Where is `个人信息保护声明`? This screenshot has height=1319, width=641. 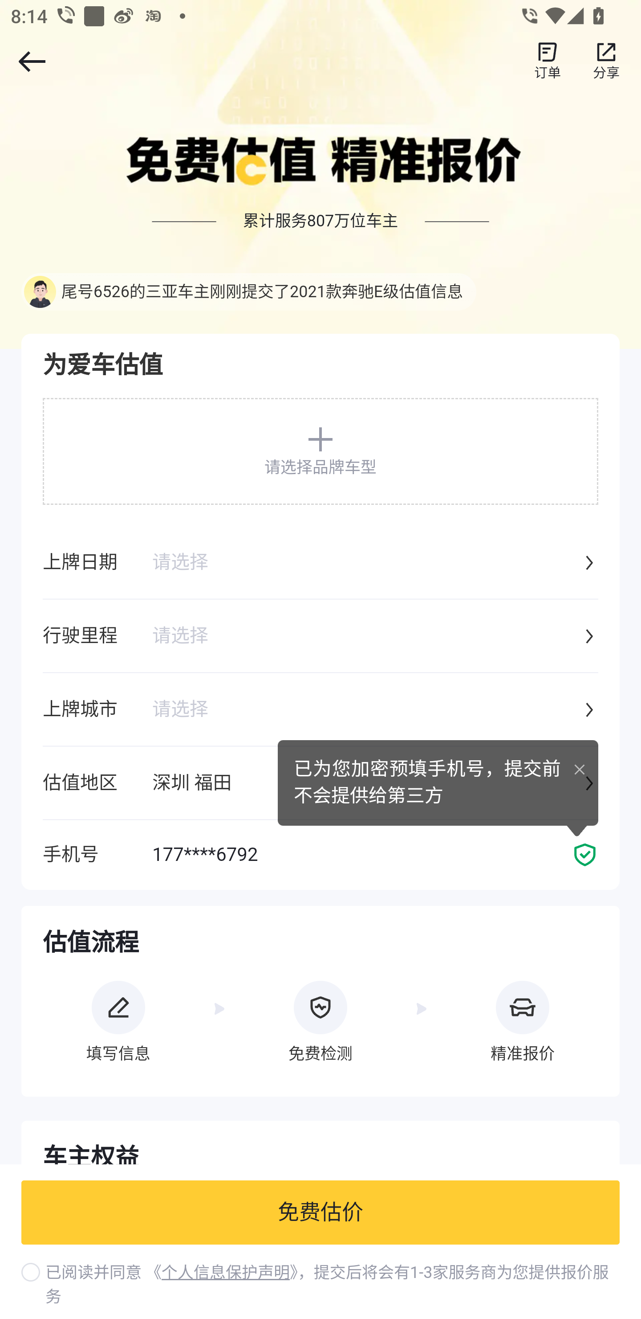
个人信息保护声明 is located at coordinates (225, 1273).